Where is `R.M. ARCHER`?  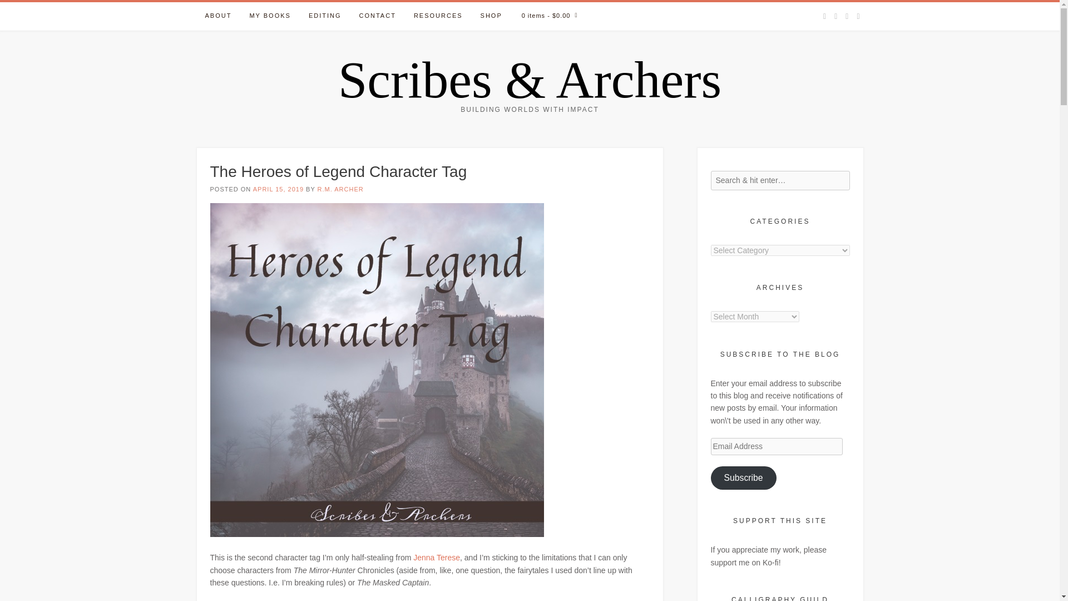 R.M. ARCHER is located at coordinates (340, 189).